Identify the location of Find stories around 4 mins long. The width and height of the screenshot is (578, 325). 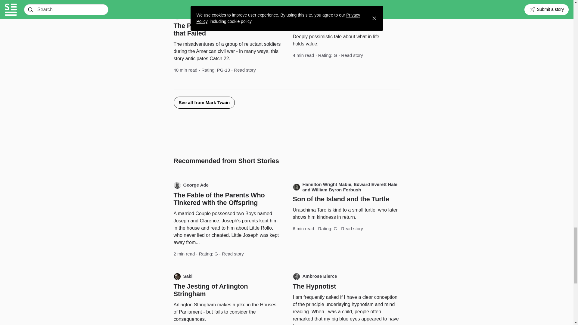
(303, 55).